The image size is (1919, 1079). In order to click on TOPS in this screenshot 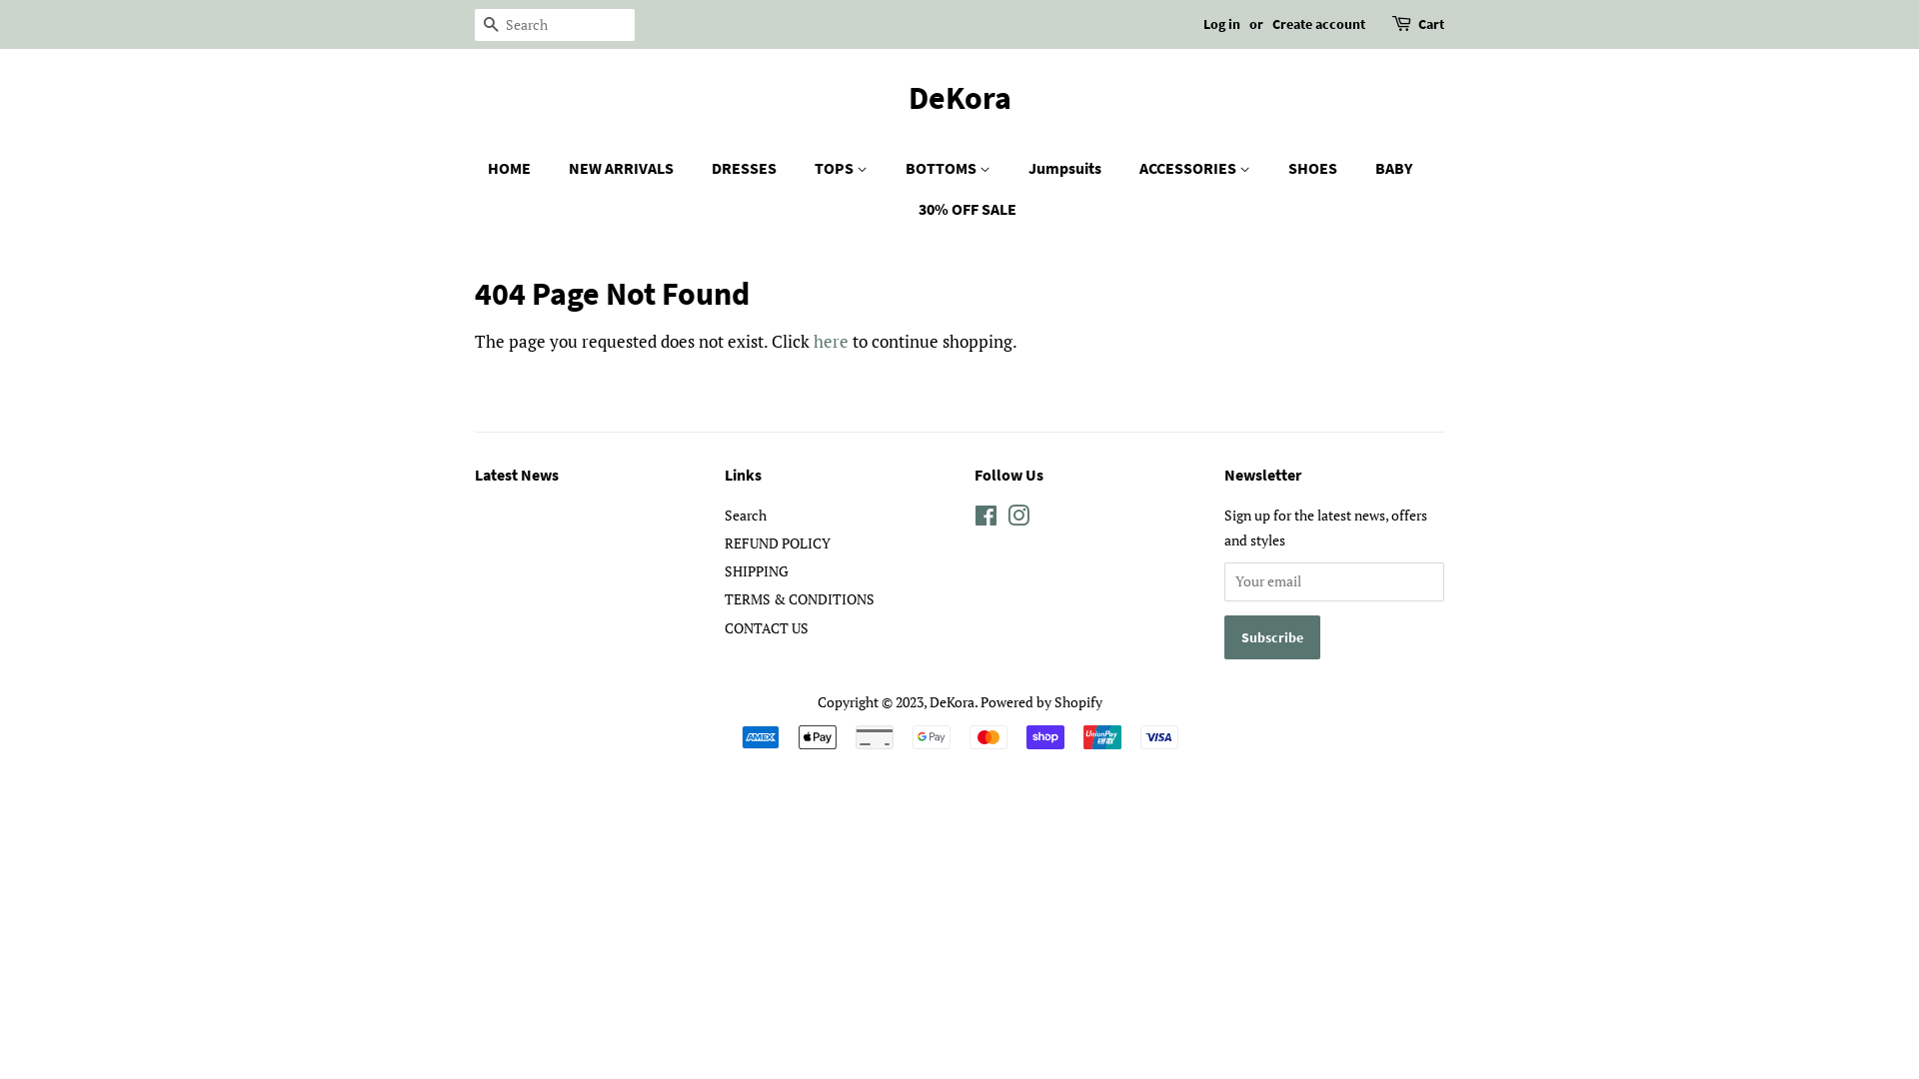, I will do `click(844, 168)`.